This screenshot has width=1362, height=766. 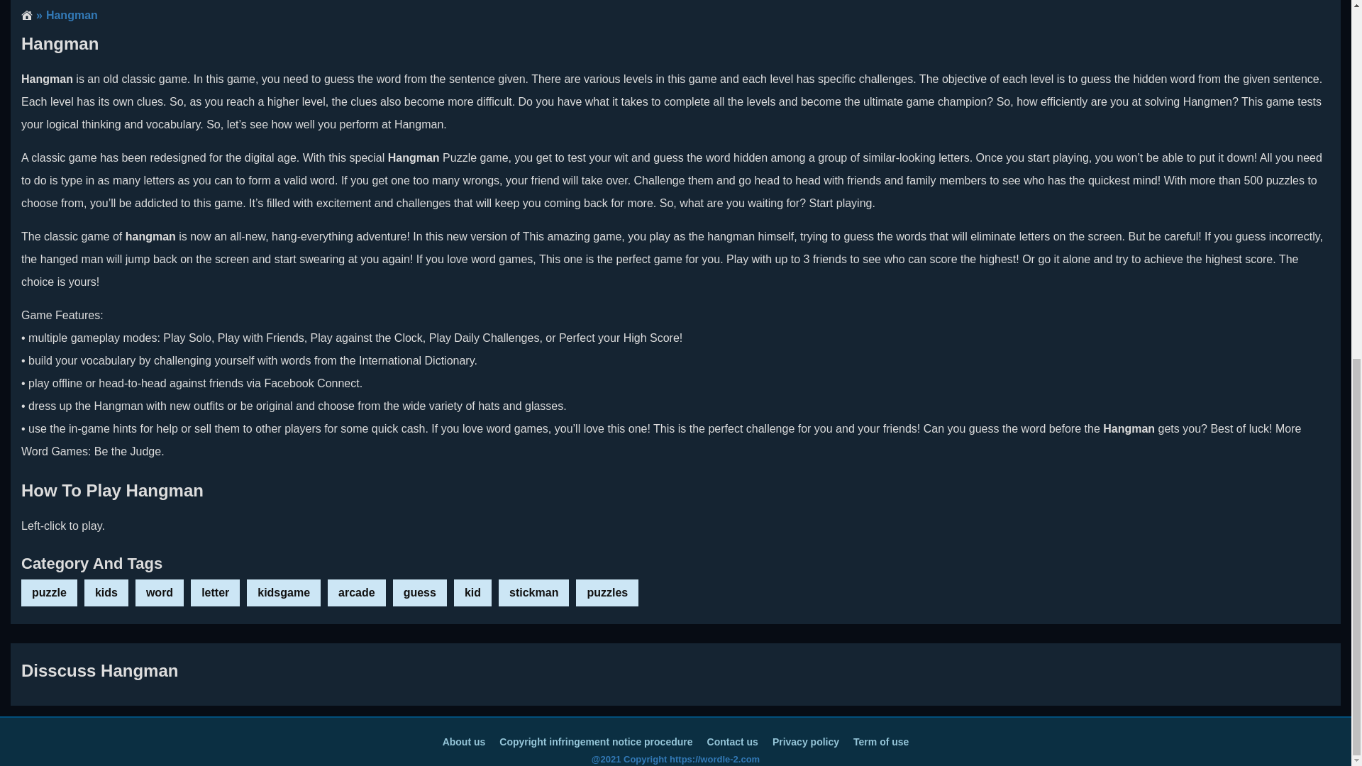 What do you see at coordinates (420, 593) in the screenshot?
I see `guess` at bounding box center [420, 593].